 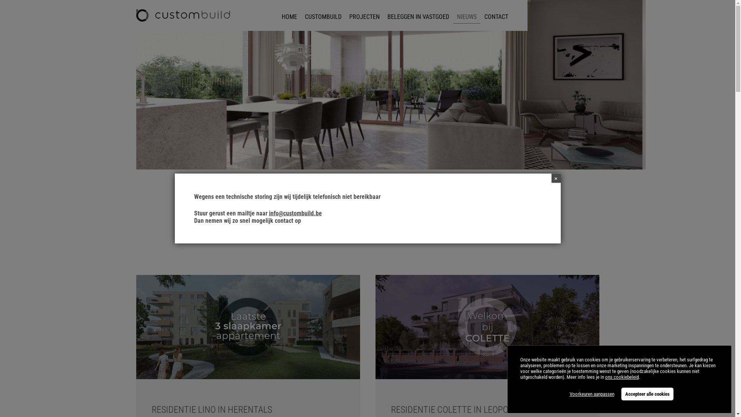 I want to click on CUSTOMBUILD, so click(x=323, y=17).